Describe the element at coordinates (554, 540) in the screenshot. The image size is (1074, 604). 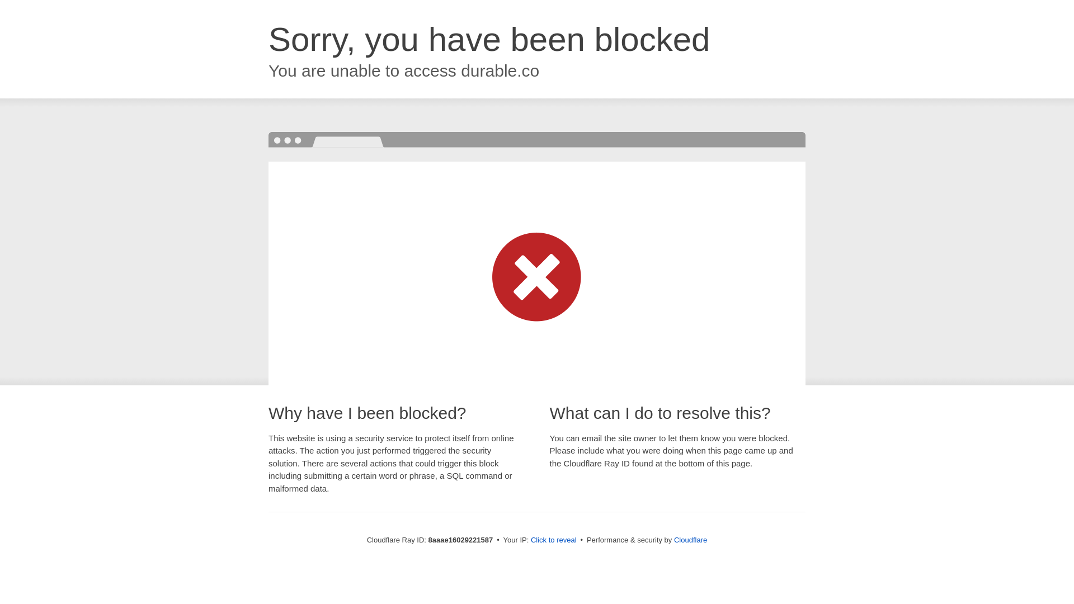
I see `Click to reveal` at that location.